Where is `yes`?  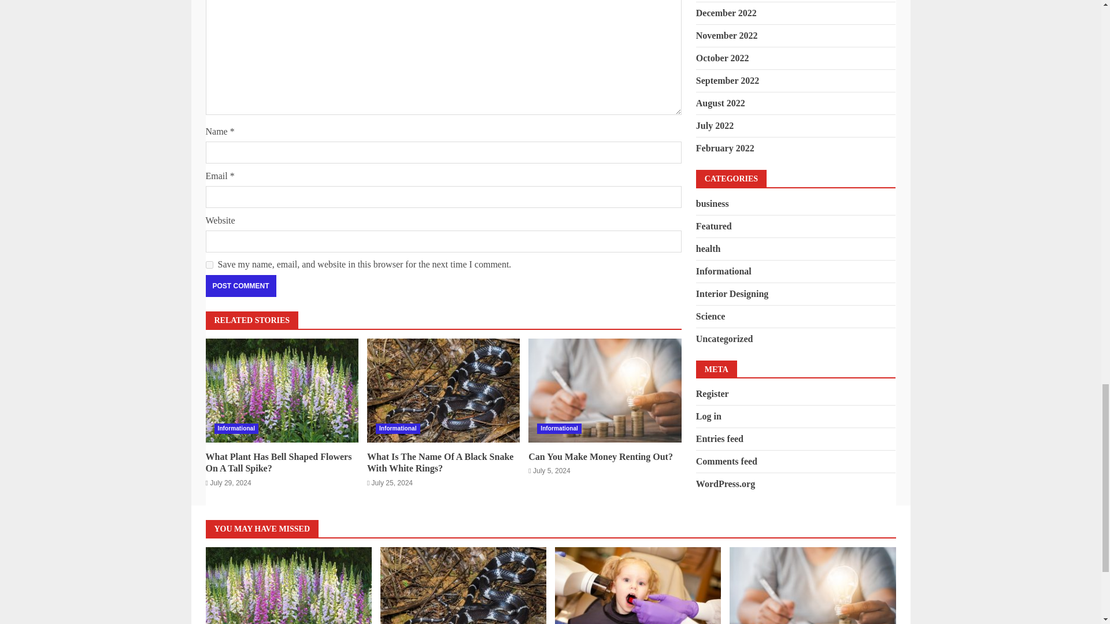
yes is located at coordinates (209, 265).